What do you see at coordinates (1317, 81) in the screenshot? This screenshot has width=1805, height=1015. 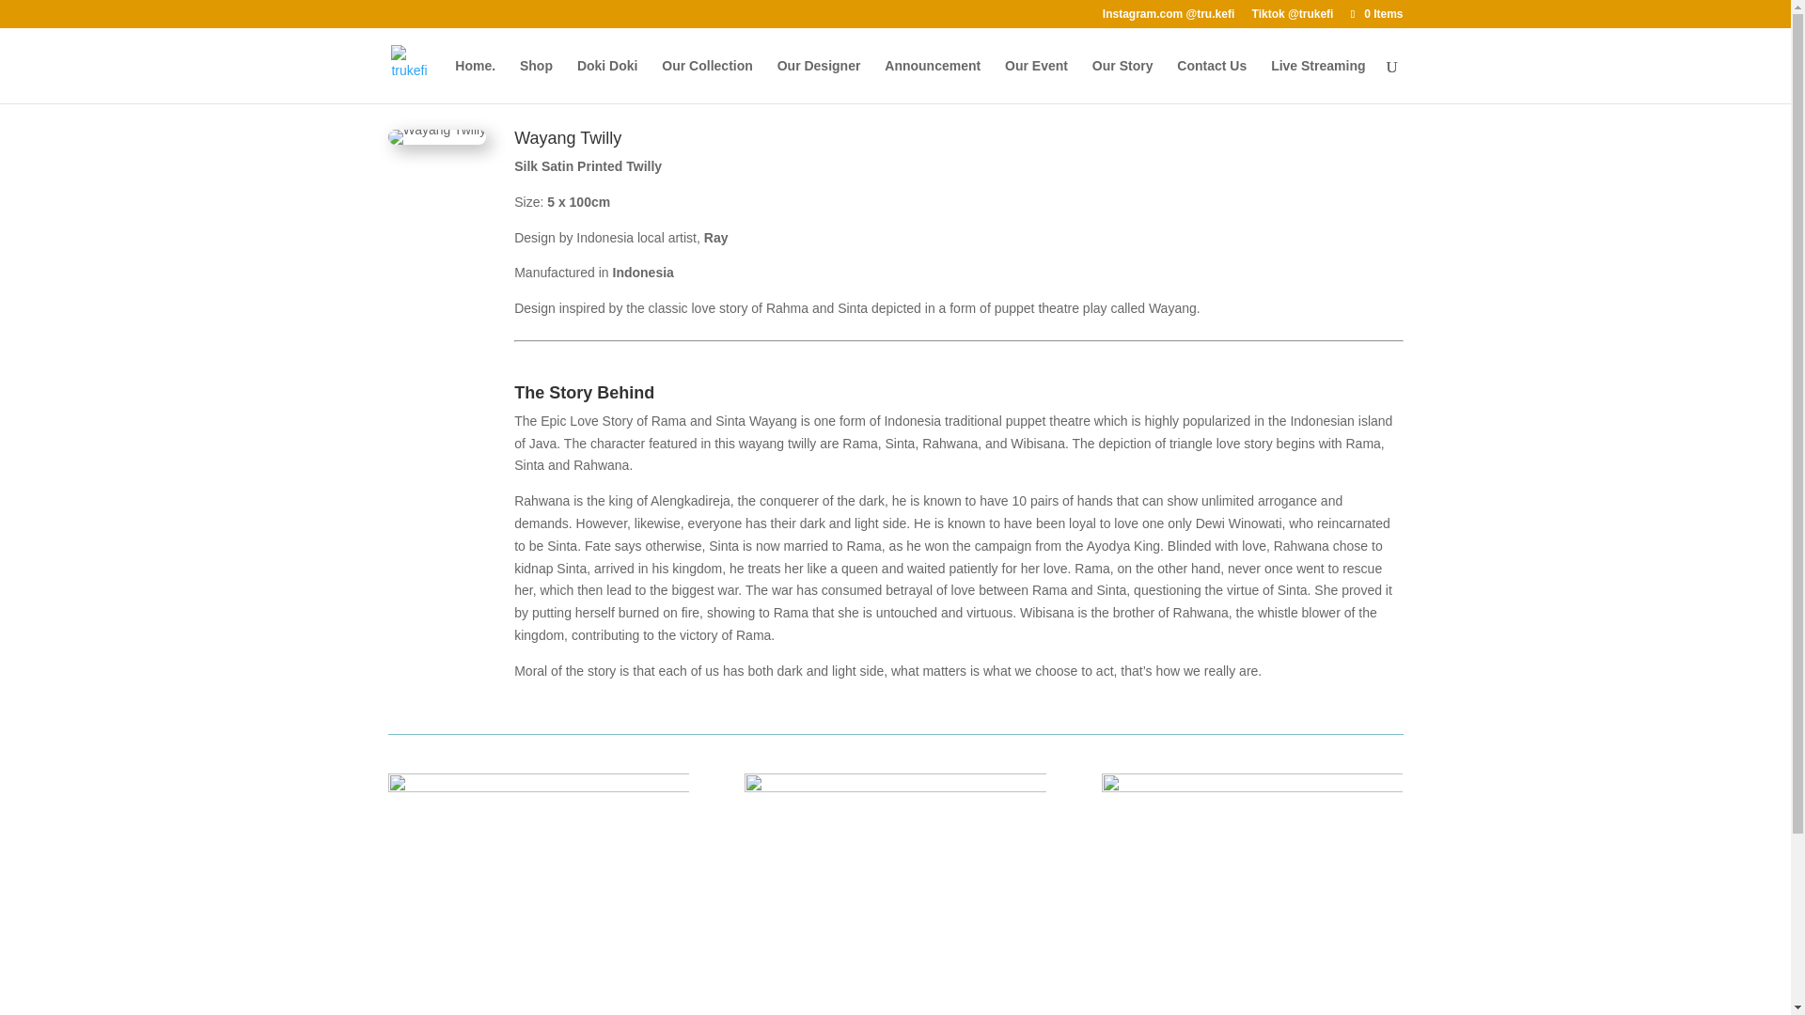 I see `Live Streaming` at bounding box center [1317, 81].